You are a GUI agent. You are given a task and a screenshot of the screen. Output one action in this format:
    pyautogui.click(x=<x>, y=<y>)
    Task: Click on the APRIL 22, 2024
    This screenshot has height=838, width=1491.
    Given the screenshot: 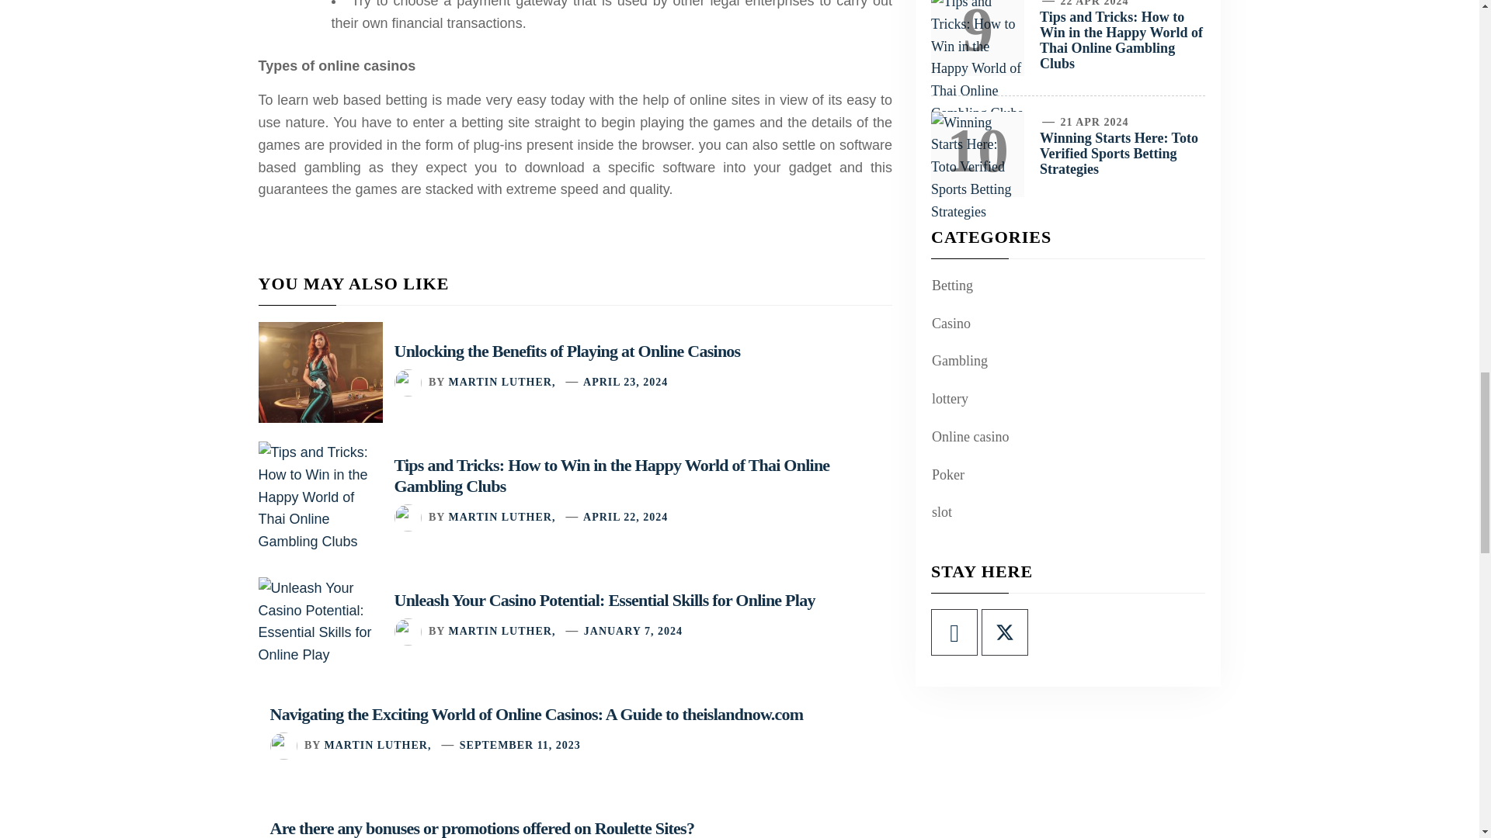 What is the action you would take?
    pyautogui.click(x=625, y=517)
    